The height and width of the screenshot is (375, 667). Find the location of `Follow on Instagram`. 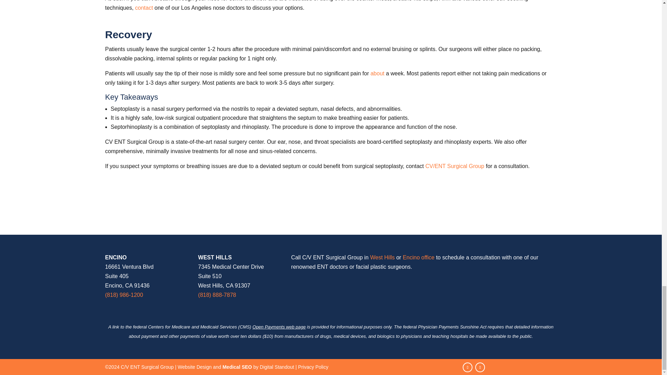

Follow on Instagram is located at coordinates (480, 367).